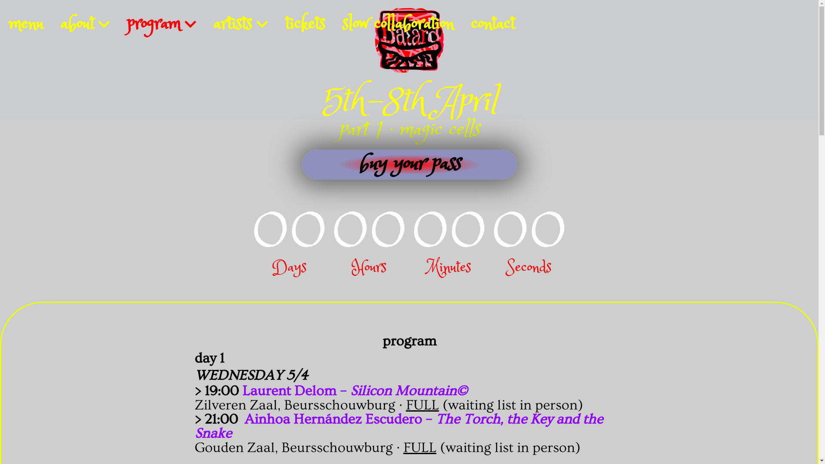 Image resolution: width=825 pixels, height=464 pixels. What do you see at coordinates (409, 164) in the screenshot?
I see `buy your pass` at bounding box center [409, 164].